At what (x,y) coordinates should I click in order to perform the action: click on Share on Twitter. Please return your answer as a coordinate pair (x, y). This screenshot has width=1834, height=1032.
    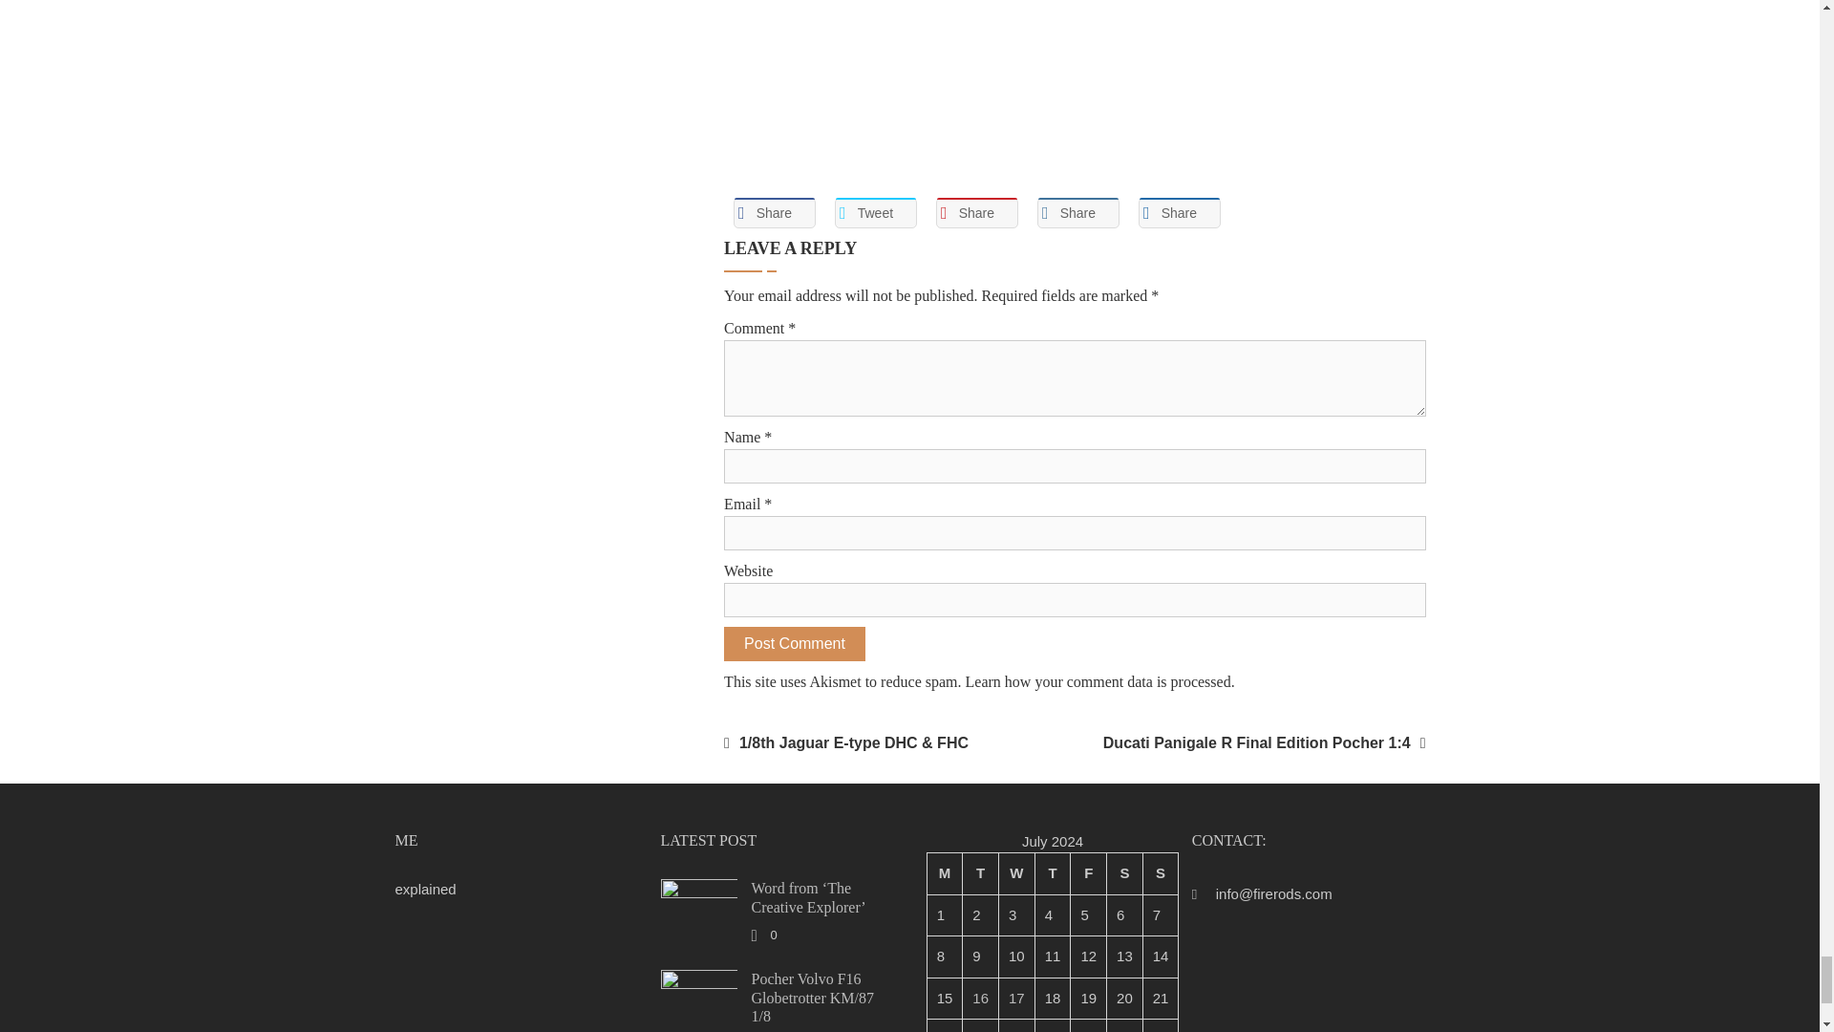
    Looking at the image, I should click on (875, 212).